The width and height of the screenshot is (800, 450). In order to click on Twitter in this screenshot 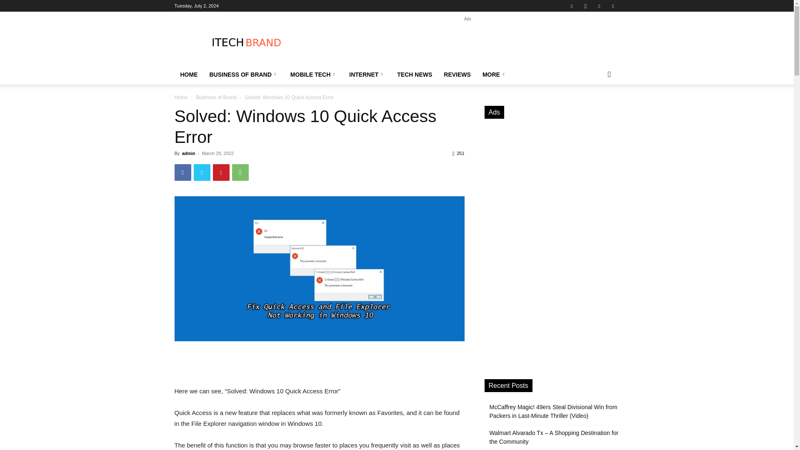, I will do `click(612, 6)`.